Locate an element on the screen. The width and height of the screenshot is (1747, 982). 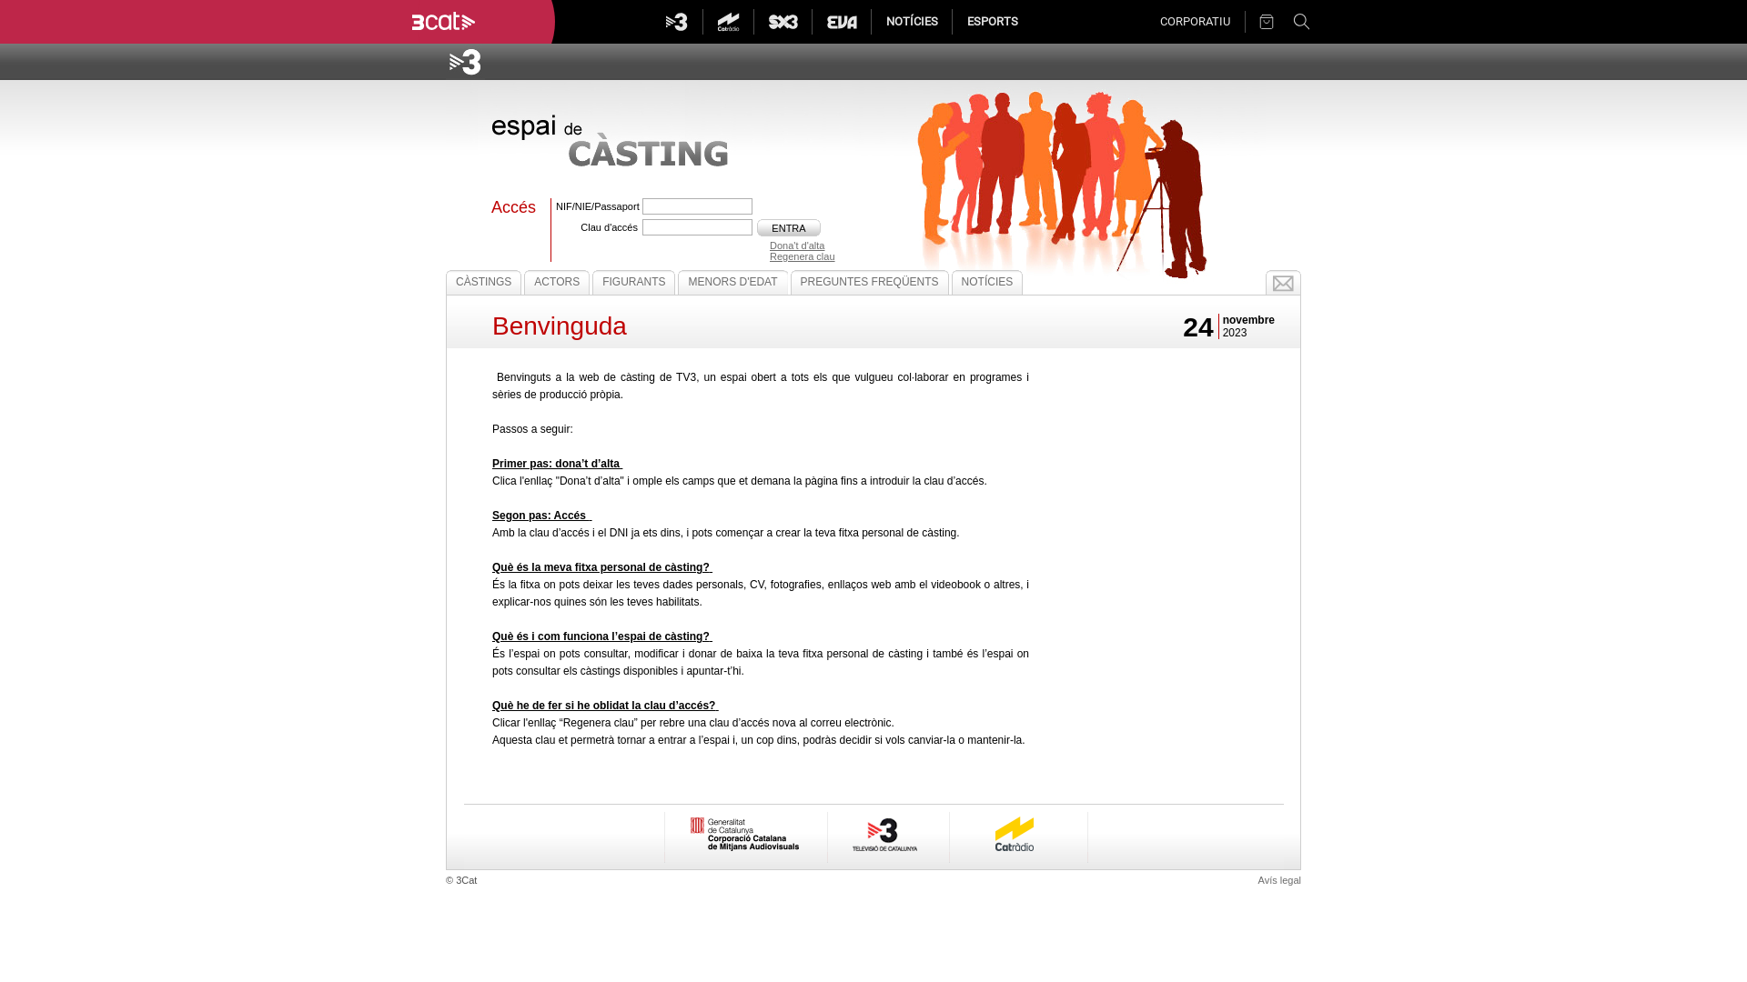
FIGURANTS is located at coordinates (633, 282).